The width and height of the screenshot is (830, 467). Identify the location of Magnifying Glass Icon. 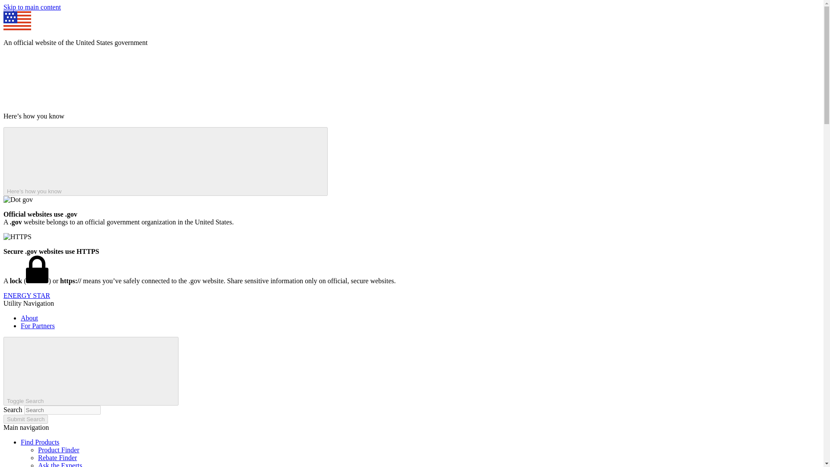
(110, 370).